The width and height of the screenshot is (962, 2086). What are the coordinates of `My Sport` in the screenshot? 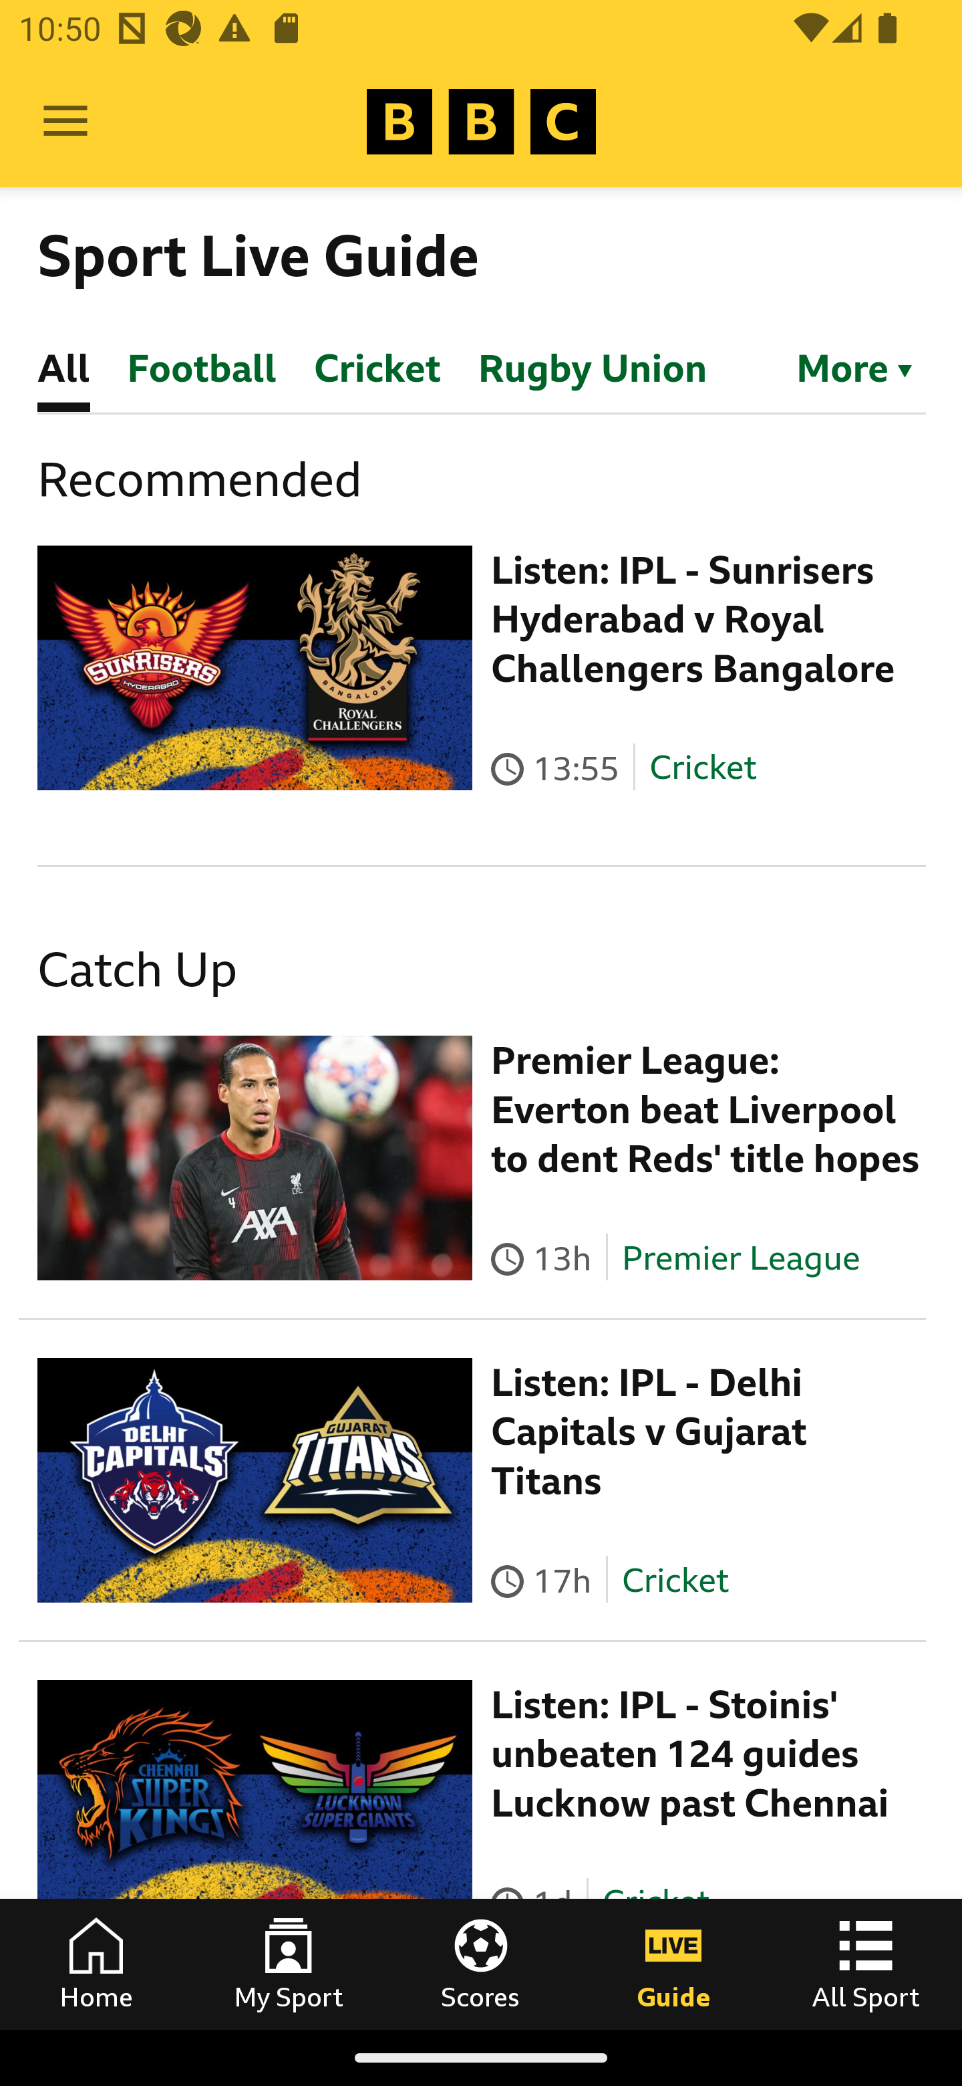 It's located at (289, 1964).